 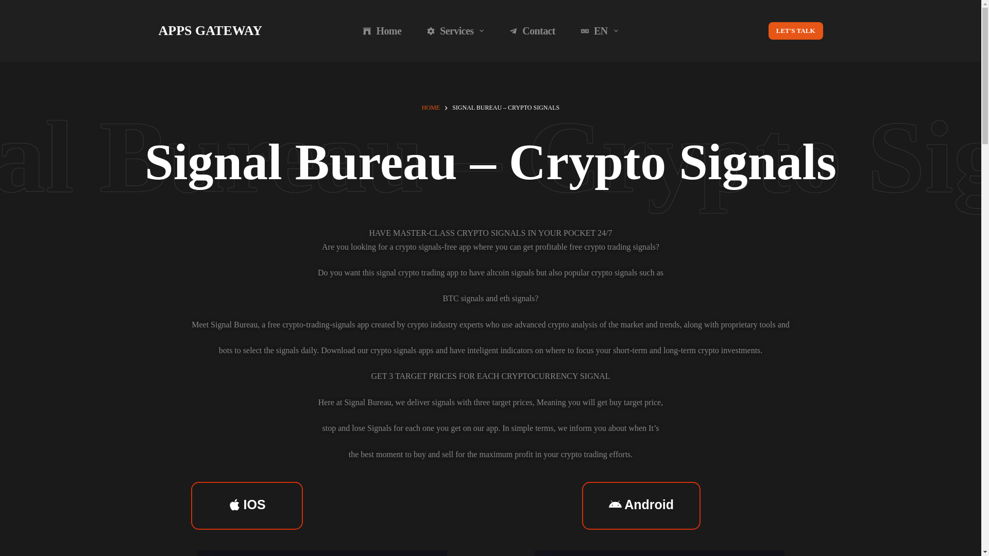 I want to click on LET'S TALK, so click(x=795, y=31).